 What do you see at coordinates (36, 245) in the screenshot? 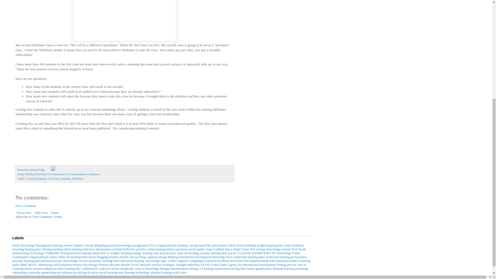
I see `Knowledge Management` at bounding box center [36, 245].